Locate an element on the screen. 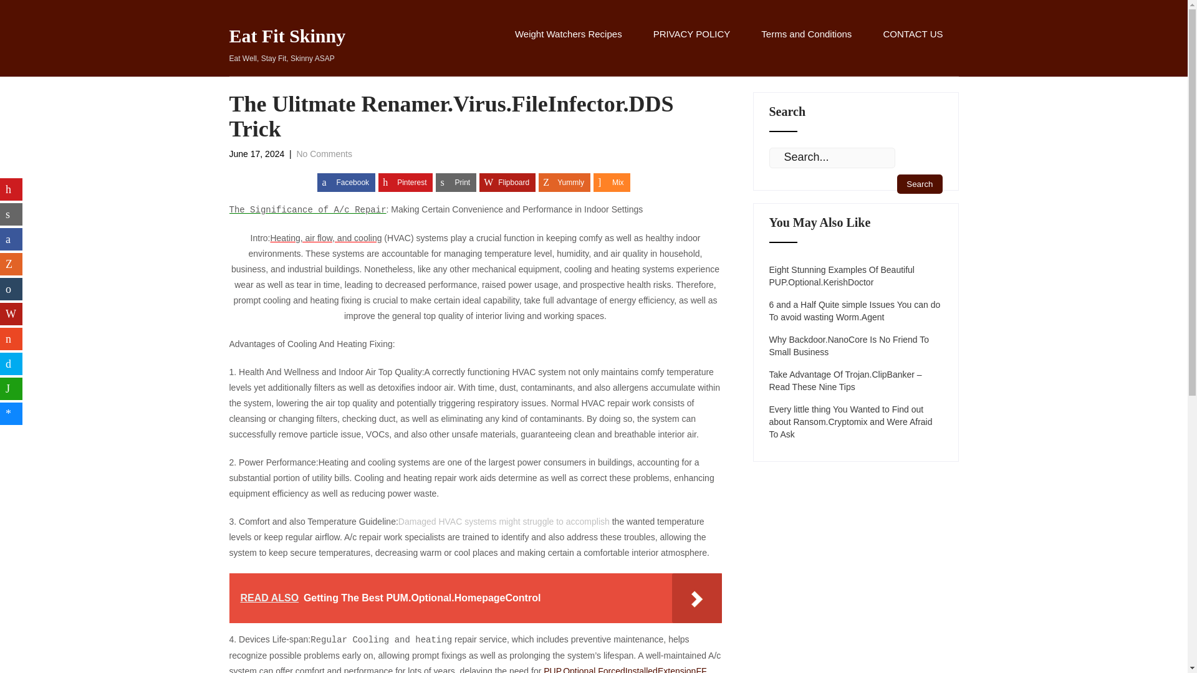 The image size is (1197, 673). READ ALSO  Getting The Best PUM.Optional.HomepageControl is located at coordinates (569, 47).